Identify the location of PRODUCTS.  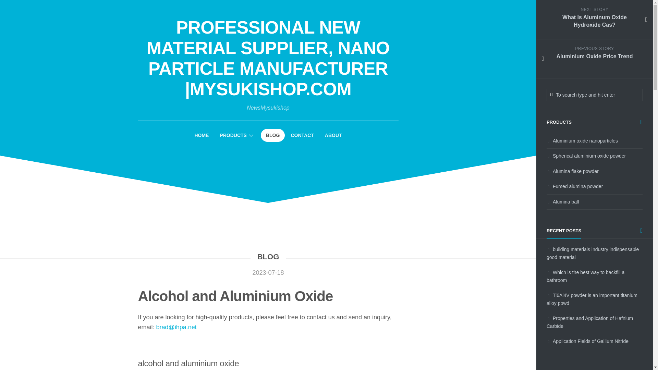
(233, 135).